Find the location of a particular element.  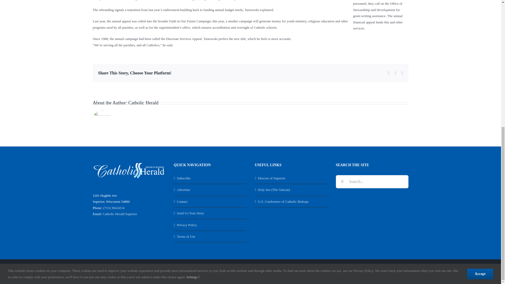

X is located at coordinates (380, 271).